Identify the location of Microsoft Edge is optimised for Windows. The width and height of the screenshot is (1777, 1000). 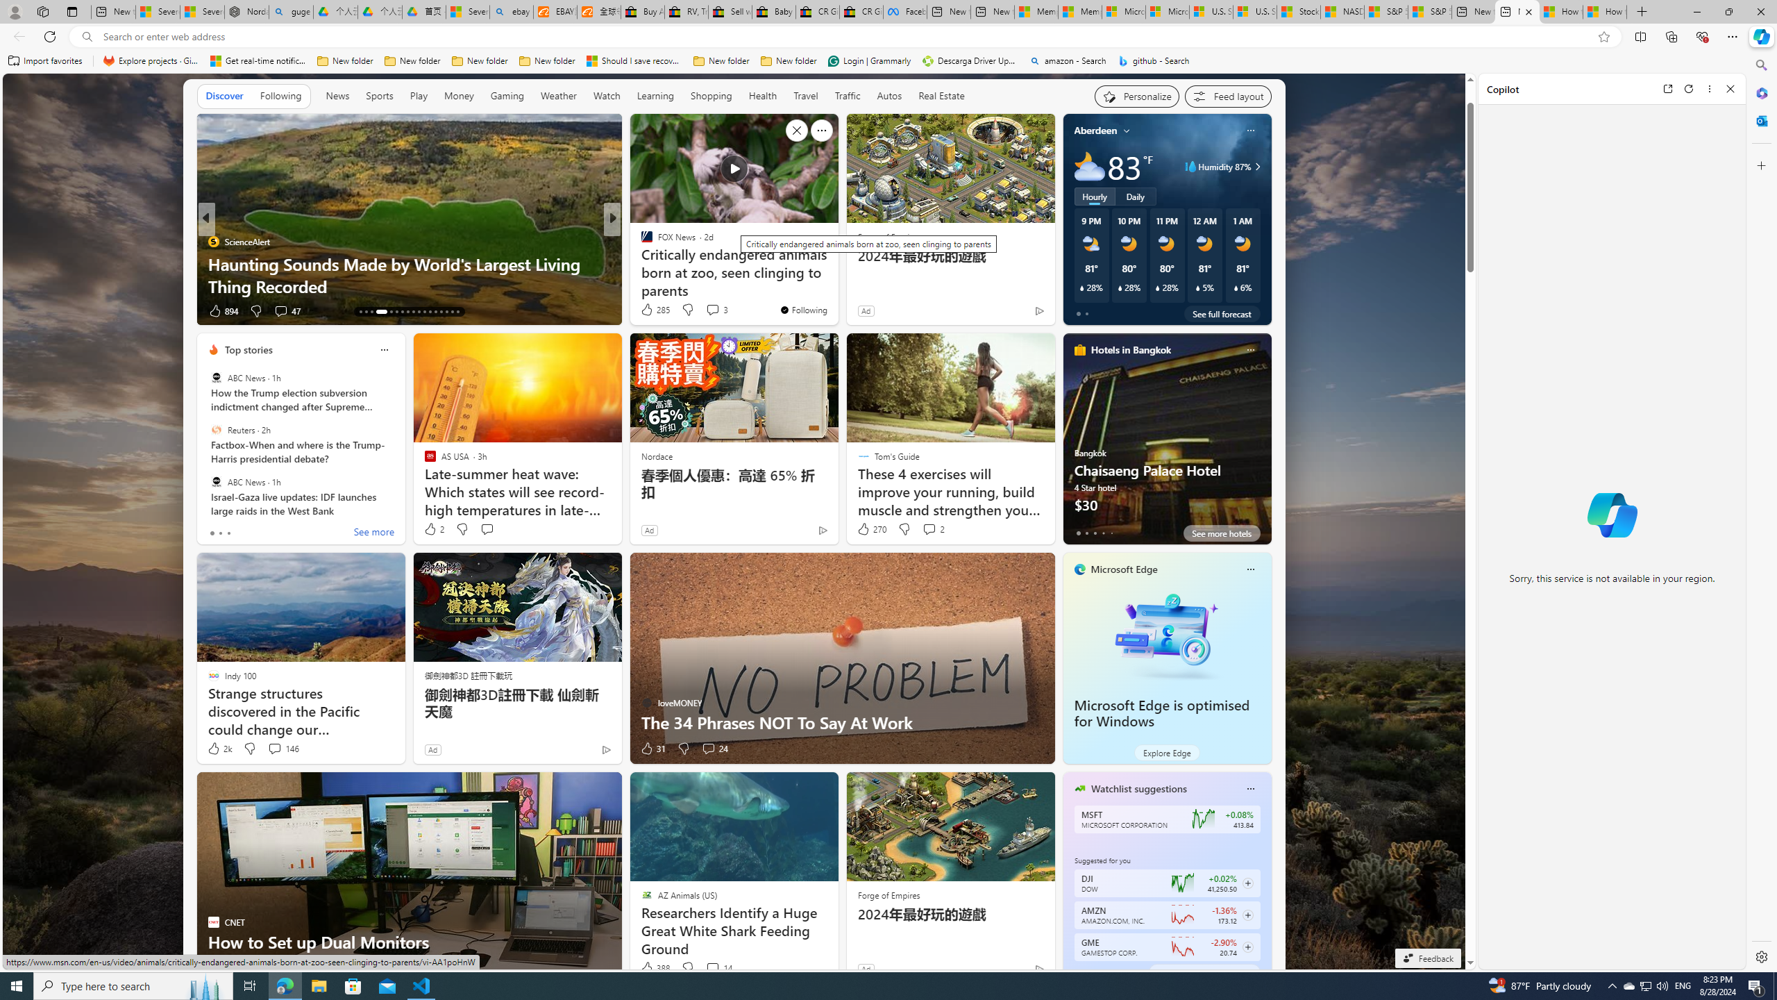
(1166, 634).